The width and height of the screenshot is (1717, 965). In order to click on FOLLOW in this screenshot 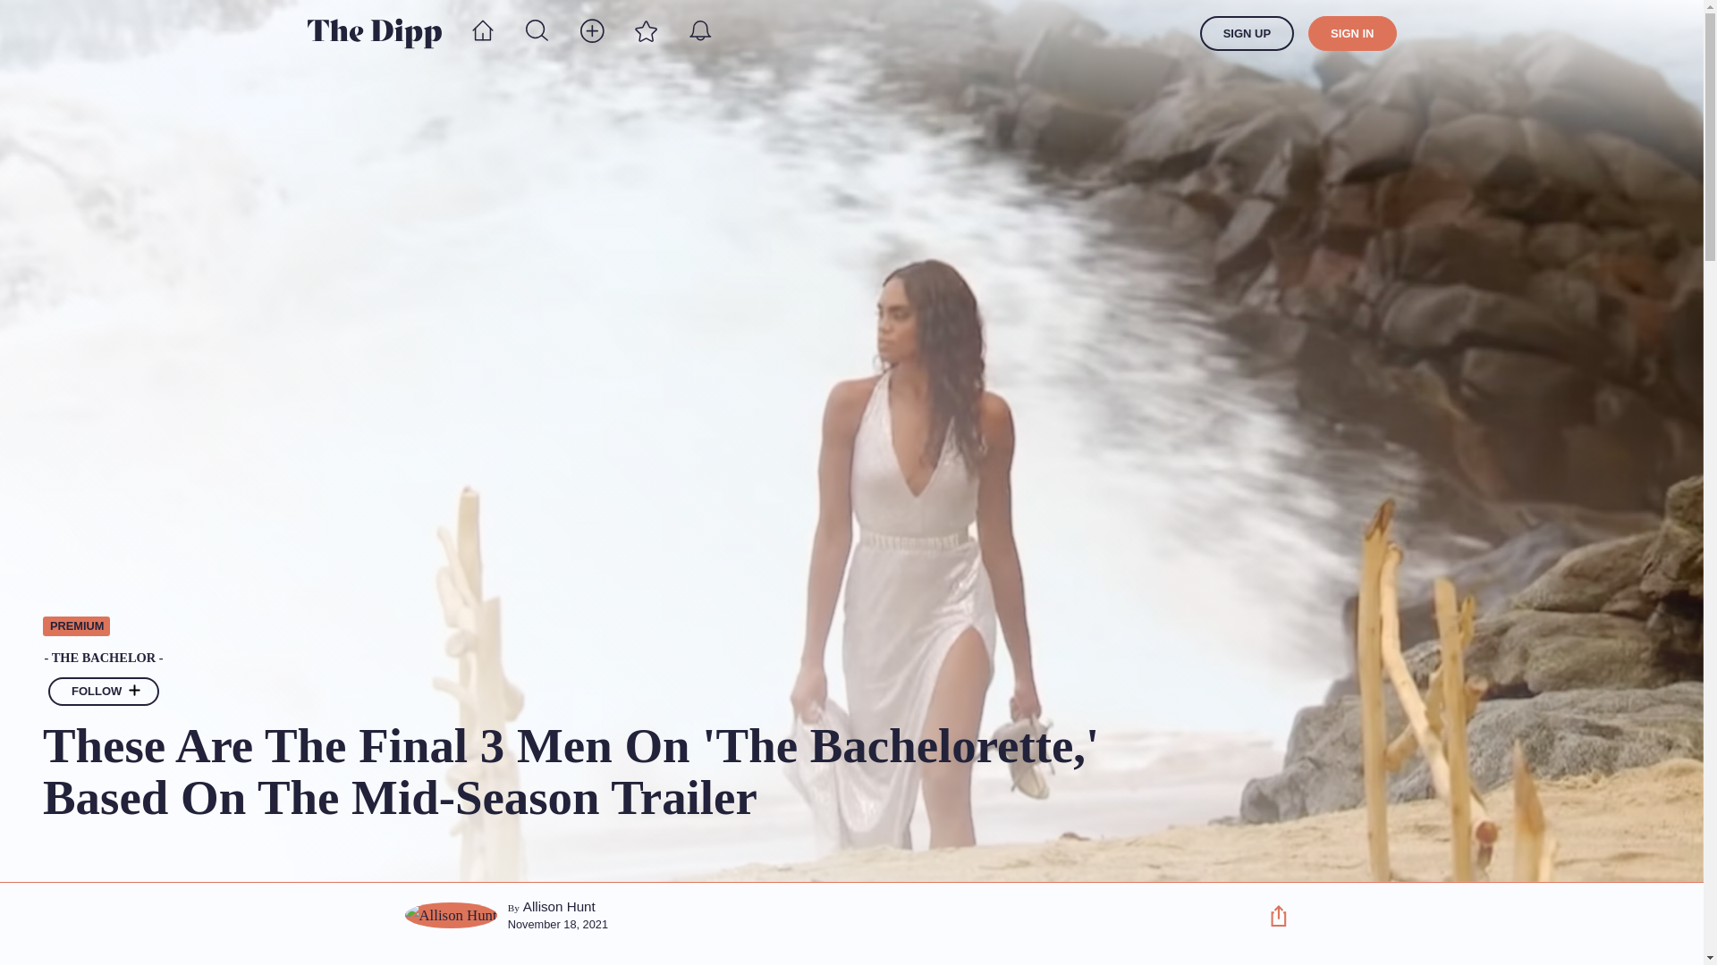, I will do `click(104, 692)`.